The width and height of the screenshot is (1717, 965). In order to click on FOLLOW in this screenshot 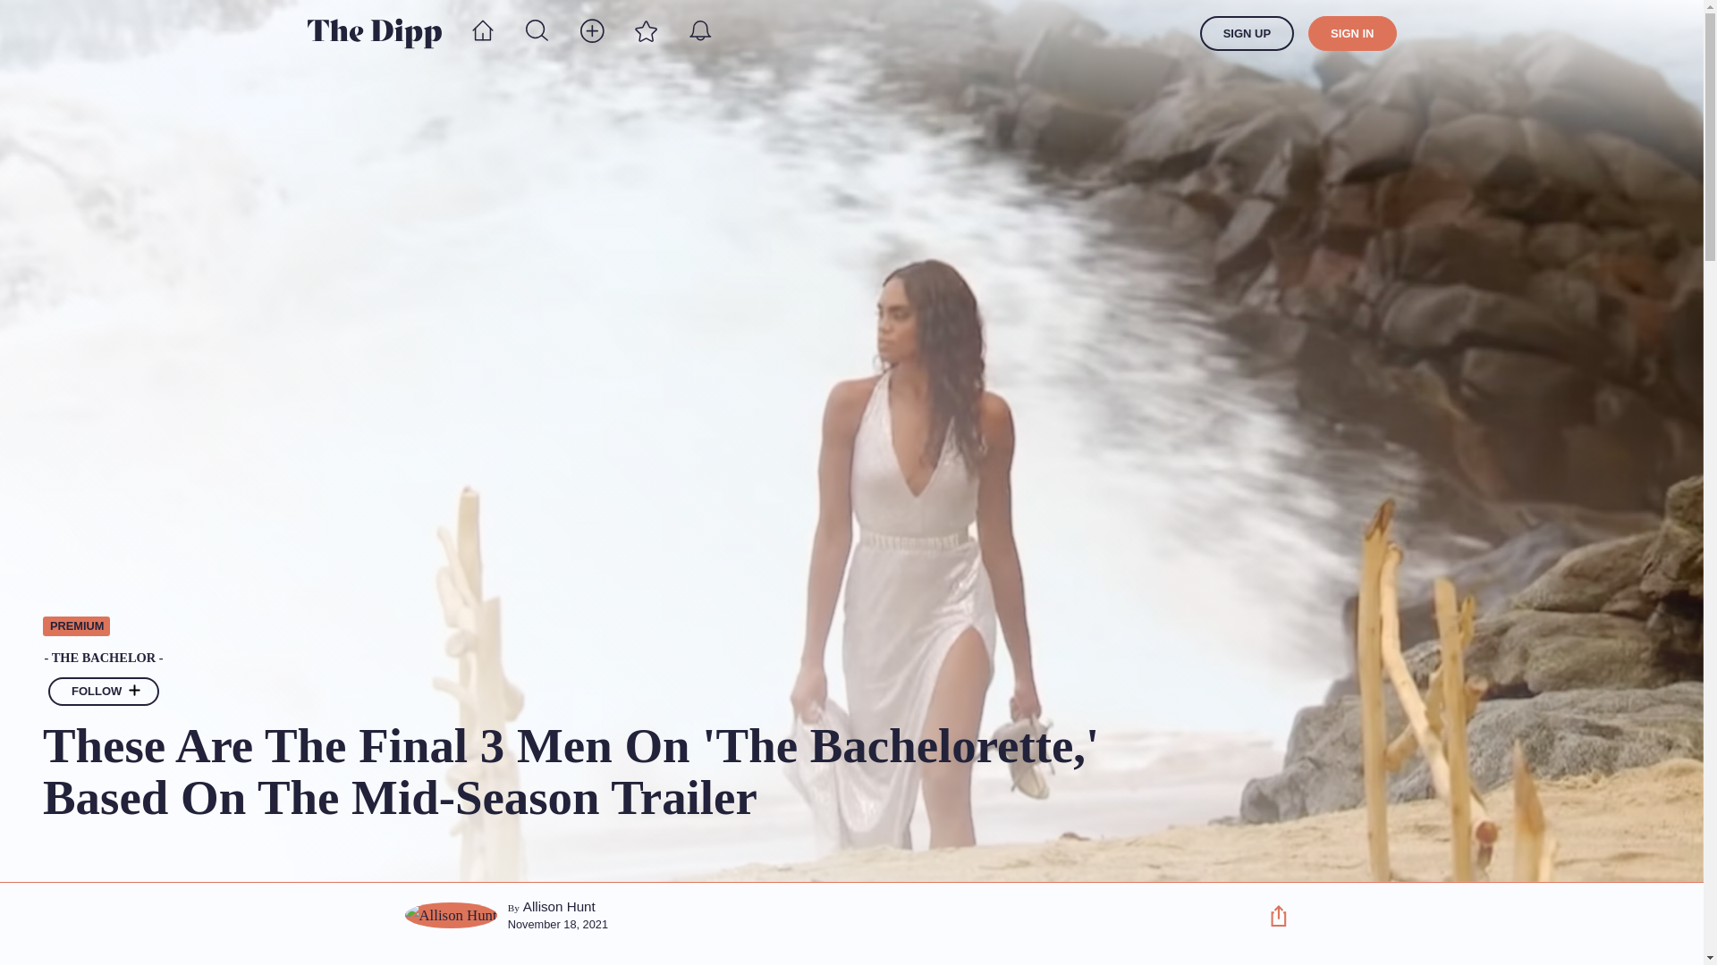, I will do `click(104, 692)`.